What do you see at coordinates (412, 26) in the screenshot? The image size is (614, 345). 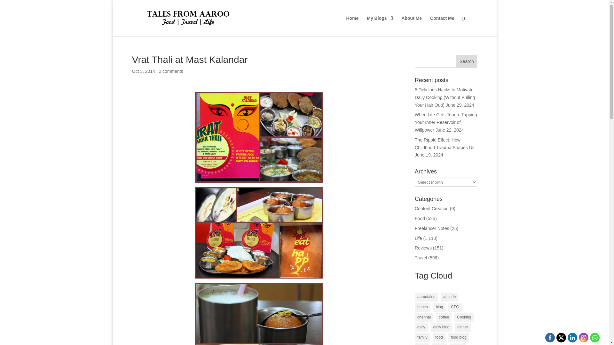 I see `About Me` at bounding box center [412, 26].